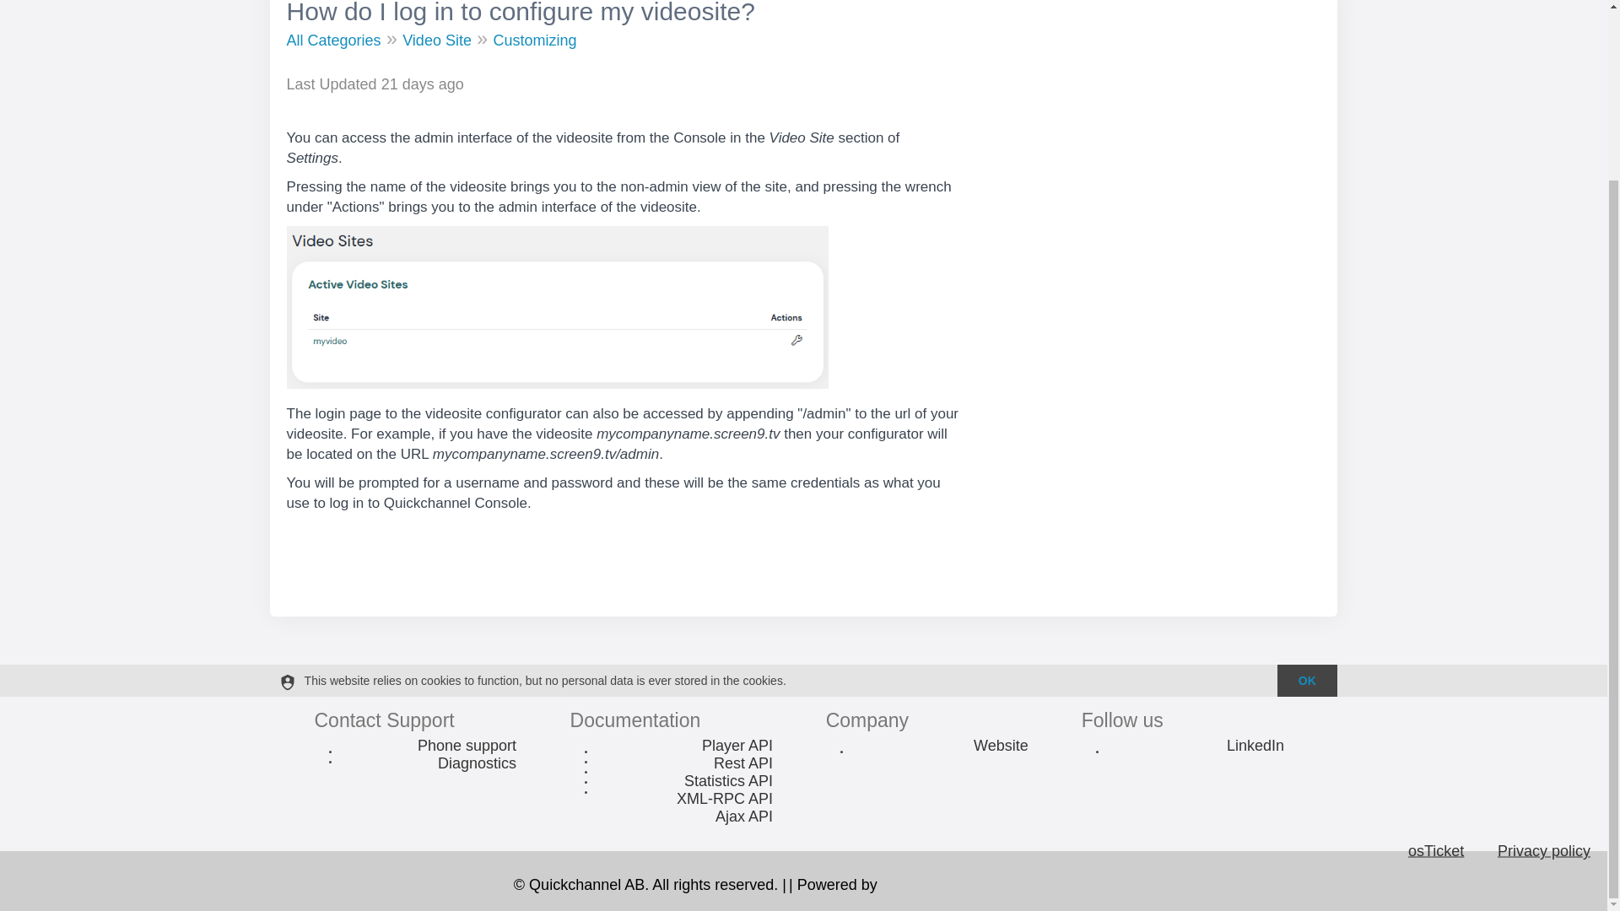 This screenshot has height=911, width=1620. I want to click on XML-RPC API, so click(724, 799).